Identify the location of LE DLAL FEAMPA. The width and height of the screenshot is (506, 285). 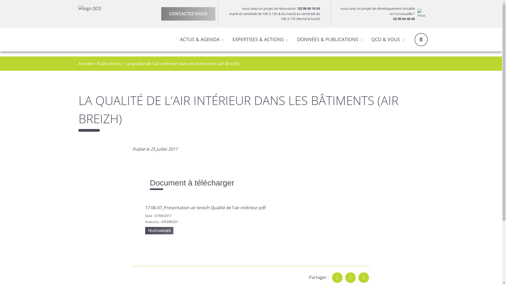
(168, 56).